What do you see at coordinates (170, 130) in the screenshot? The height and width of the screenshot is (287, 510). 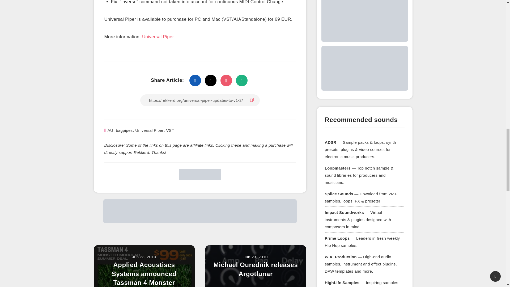 I see `VST` at bounding box center [170, 130].